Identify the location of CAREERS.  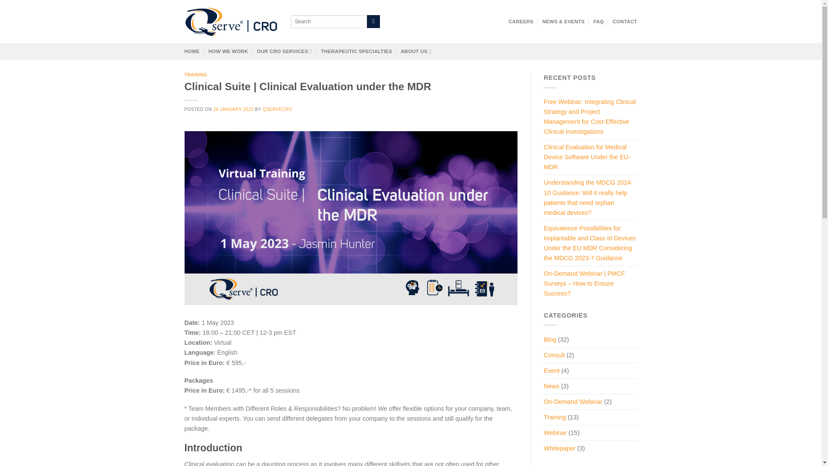
(521, 22).